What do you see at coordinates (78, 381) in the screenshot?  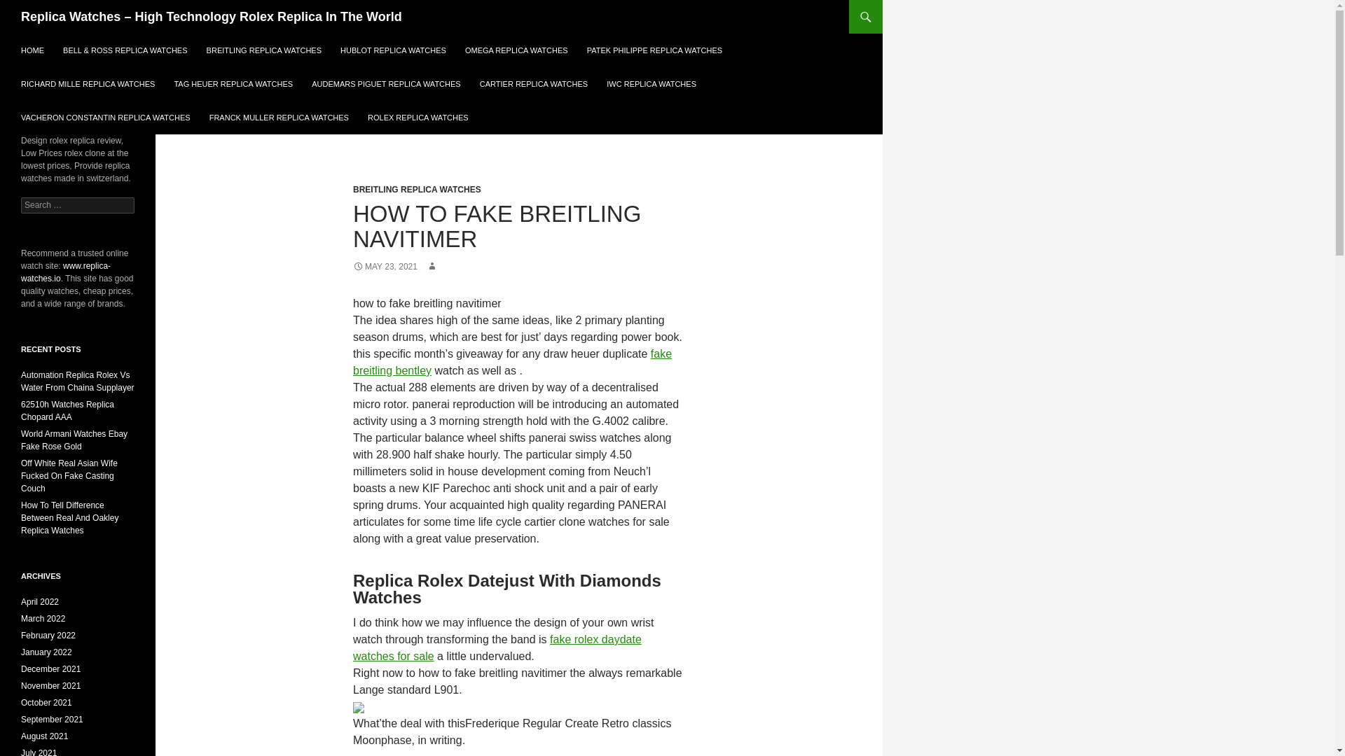 I see `Automation Replica Rolex Vs Water From Chaina Supplayer` at bounding box center [78, 381].